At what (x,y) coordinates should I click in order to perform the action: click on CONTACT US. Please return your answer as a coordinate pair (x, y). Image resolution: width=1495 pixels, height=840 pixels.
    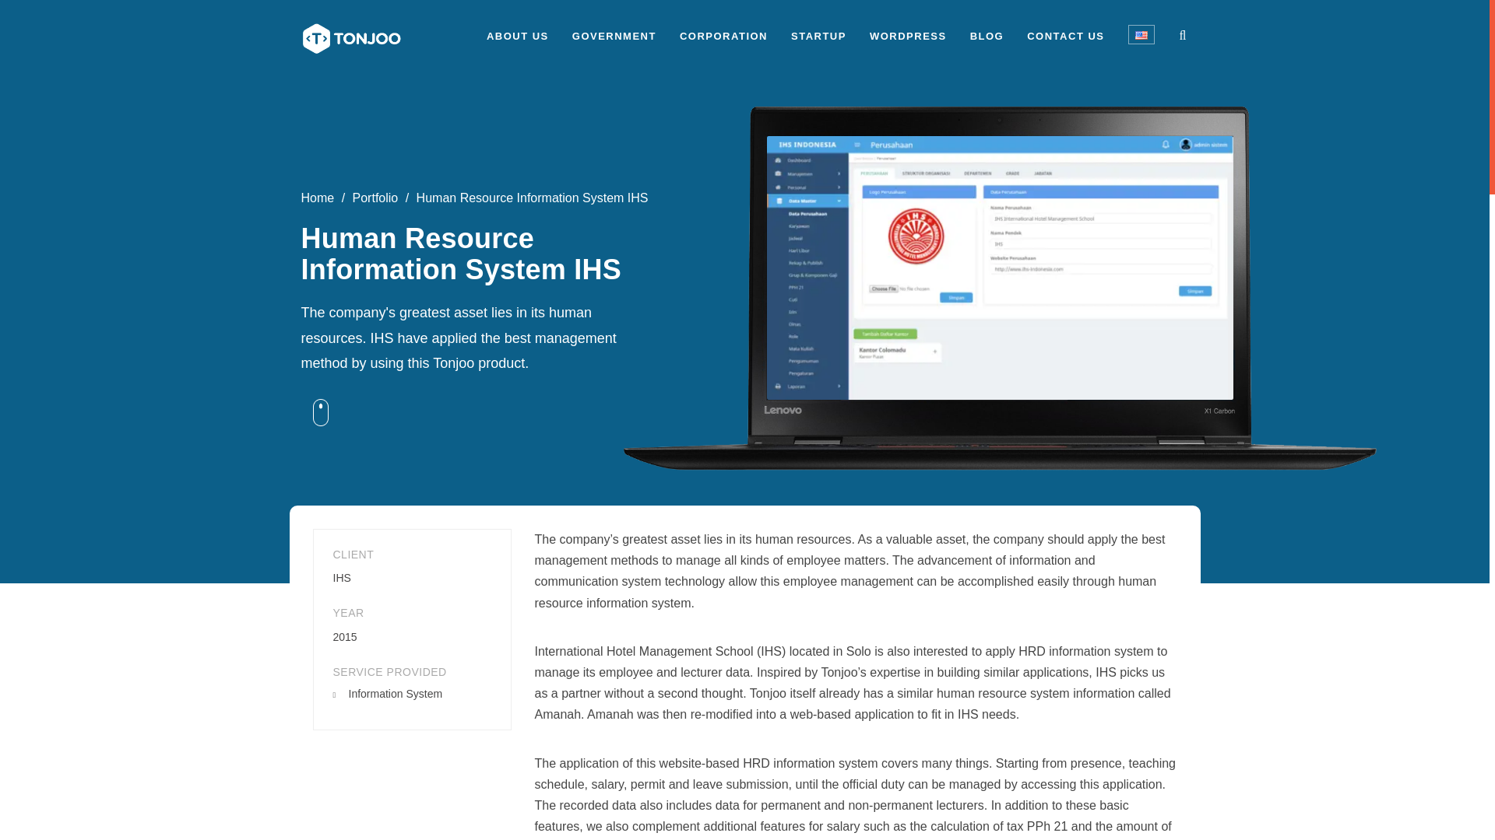
    Looking at the image, I should click on (1065, 36).